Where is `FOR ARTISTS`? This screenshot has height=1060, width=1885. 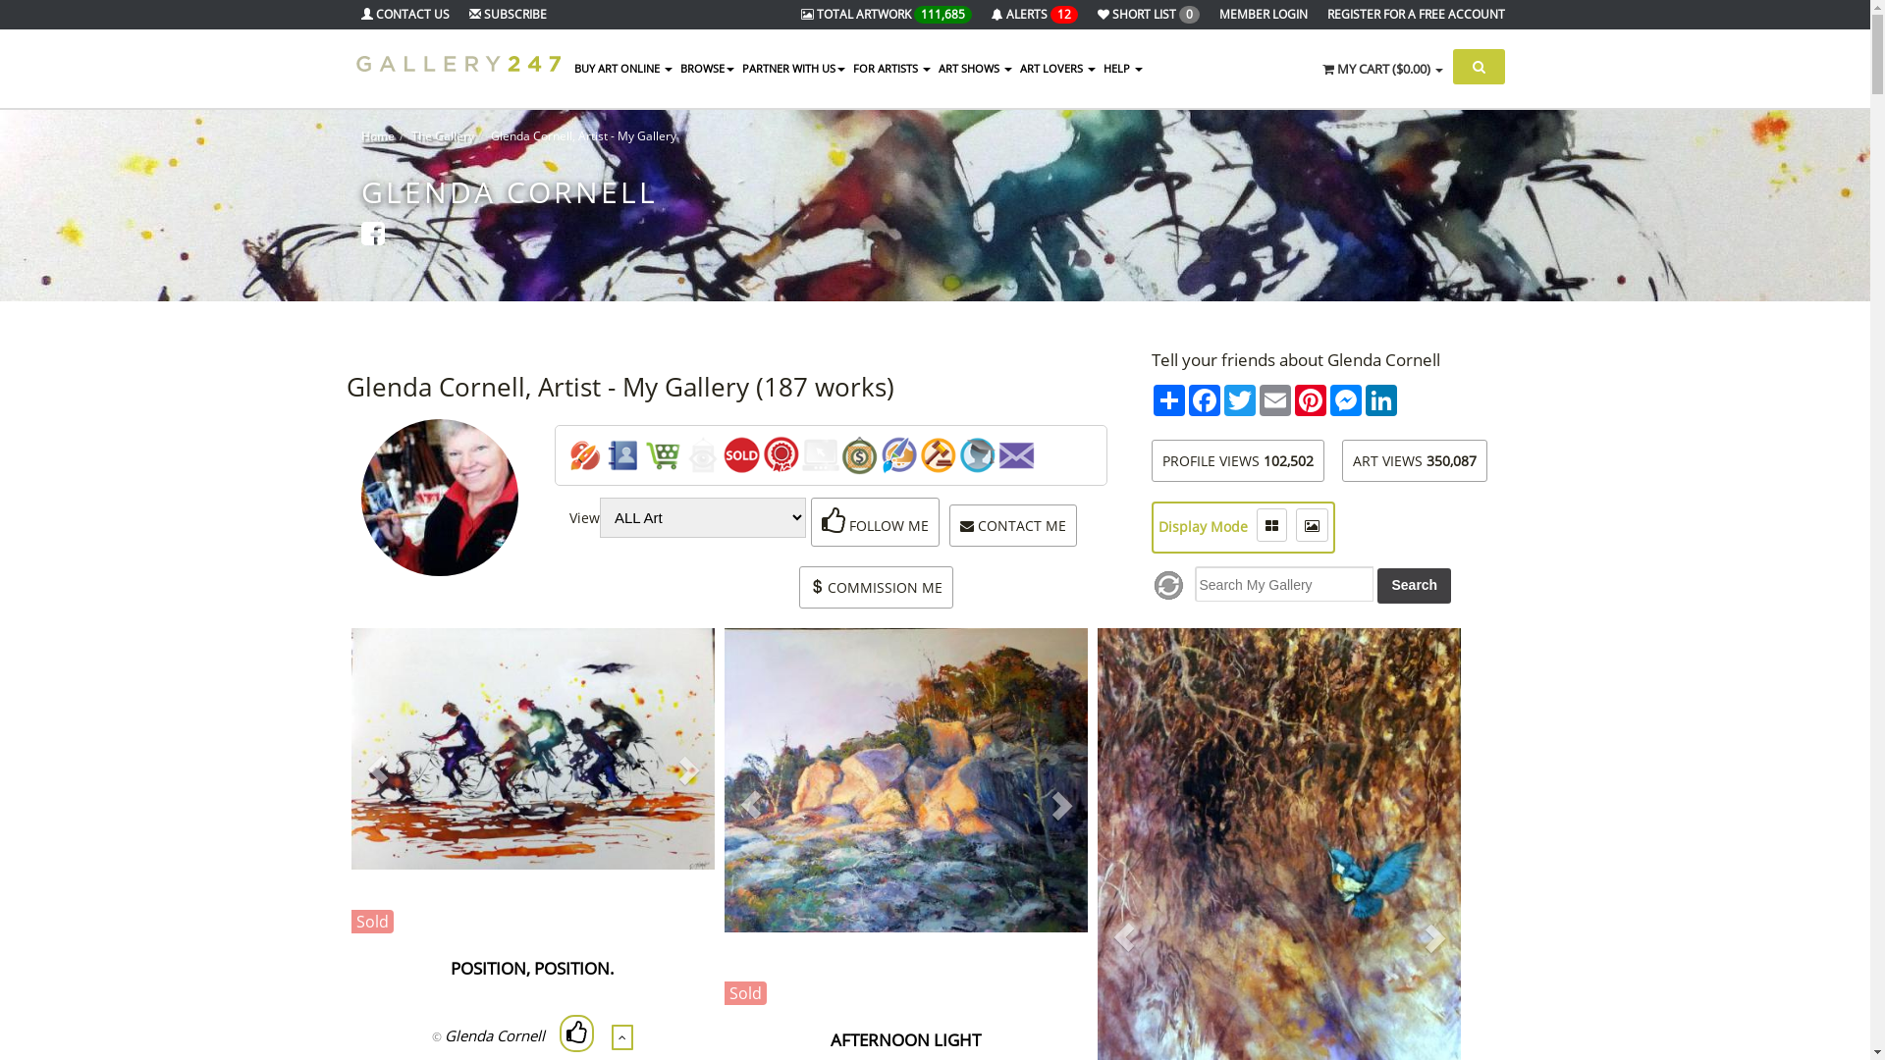
FOR ARTISTS is located at coordinates (891, 69).